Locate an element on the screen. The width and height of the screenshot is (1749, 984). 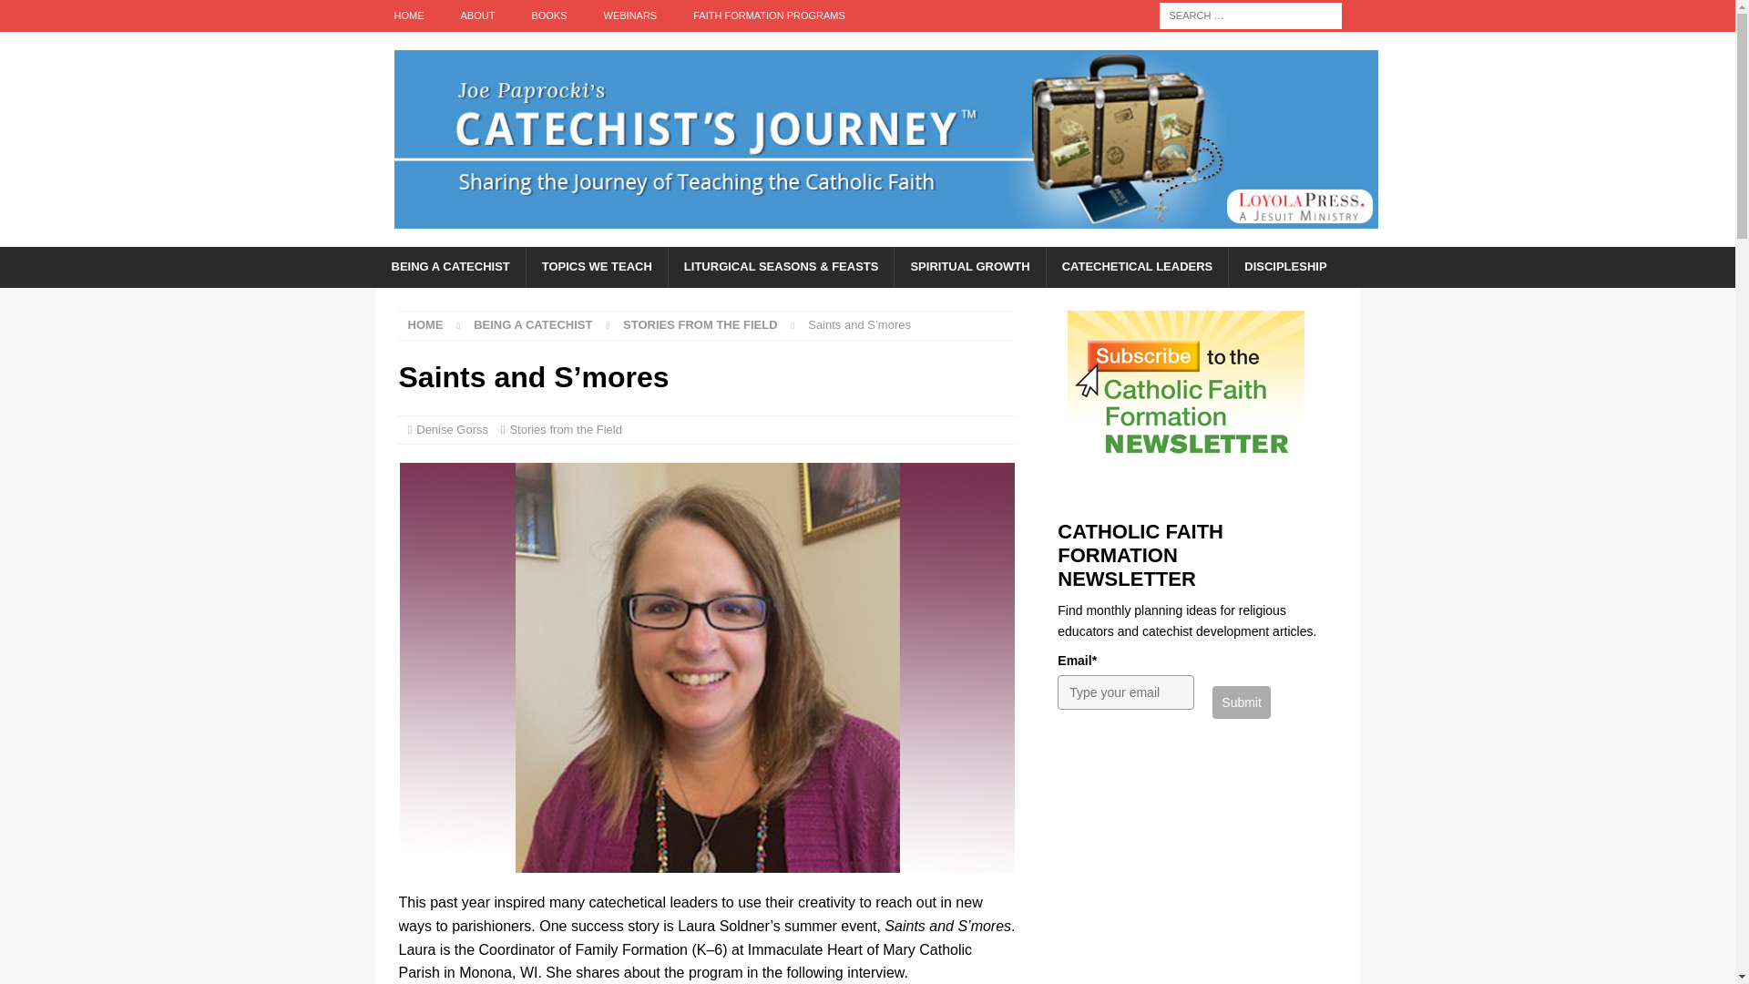
Search is located at coordinates (67, 15).